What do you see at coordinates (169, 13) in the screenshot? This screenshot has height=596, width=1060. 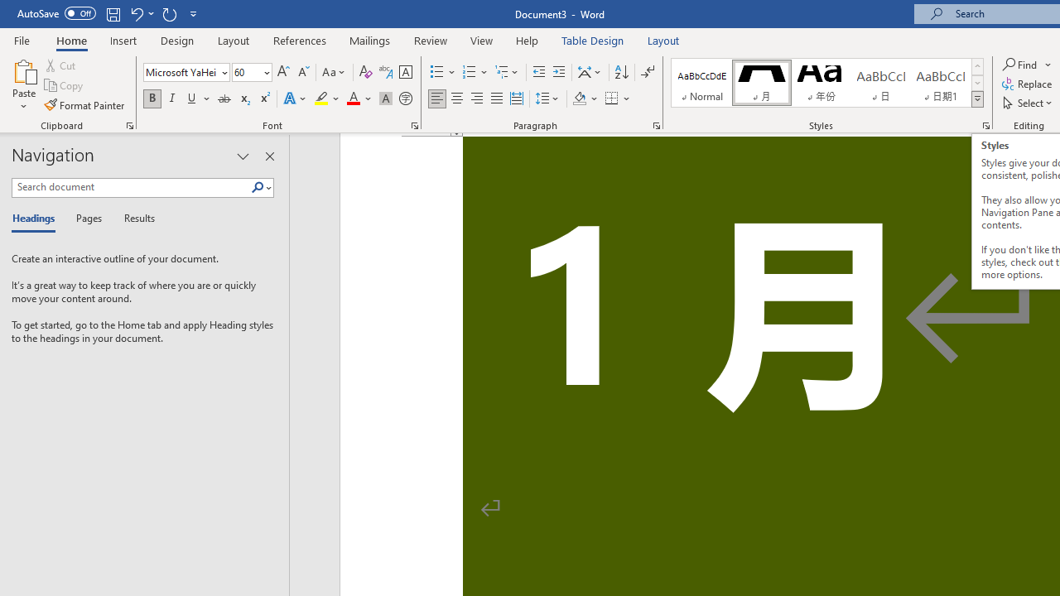 I see `Repeat Doc Close` at bounding box center [169, 13].